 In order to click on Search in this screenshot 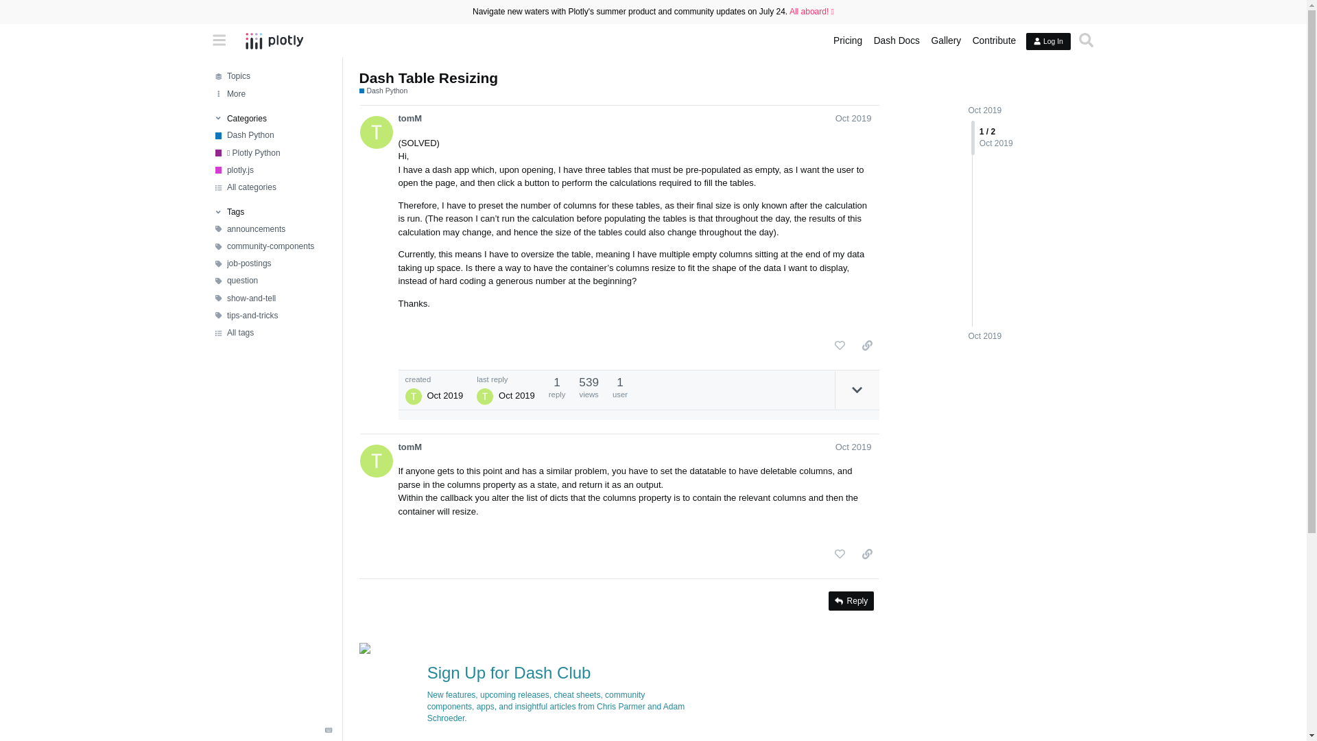, I will do `click(1087, 40)`.